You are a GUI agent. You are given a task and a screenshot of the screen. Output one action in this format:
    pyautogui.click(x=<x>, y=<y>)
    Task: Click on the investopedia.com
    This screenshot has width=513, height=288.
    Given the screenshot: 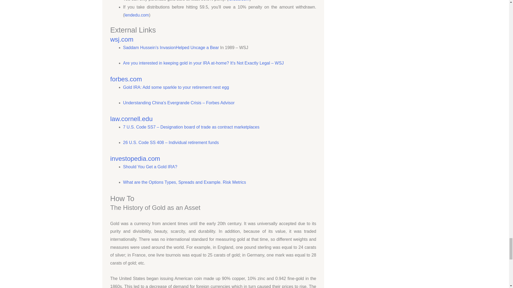 What is the action you would take?
    pyautogui.click(x=135, y=158)
    